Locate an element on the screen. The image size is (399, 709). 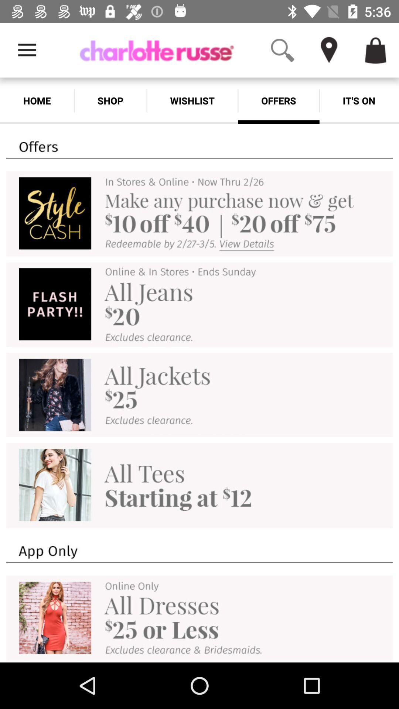
access your cart items you want to purchase is located at coordinates (376, 50).